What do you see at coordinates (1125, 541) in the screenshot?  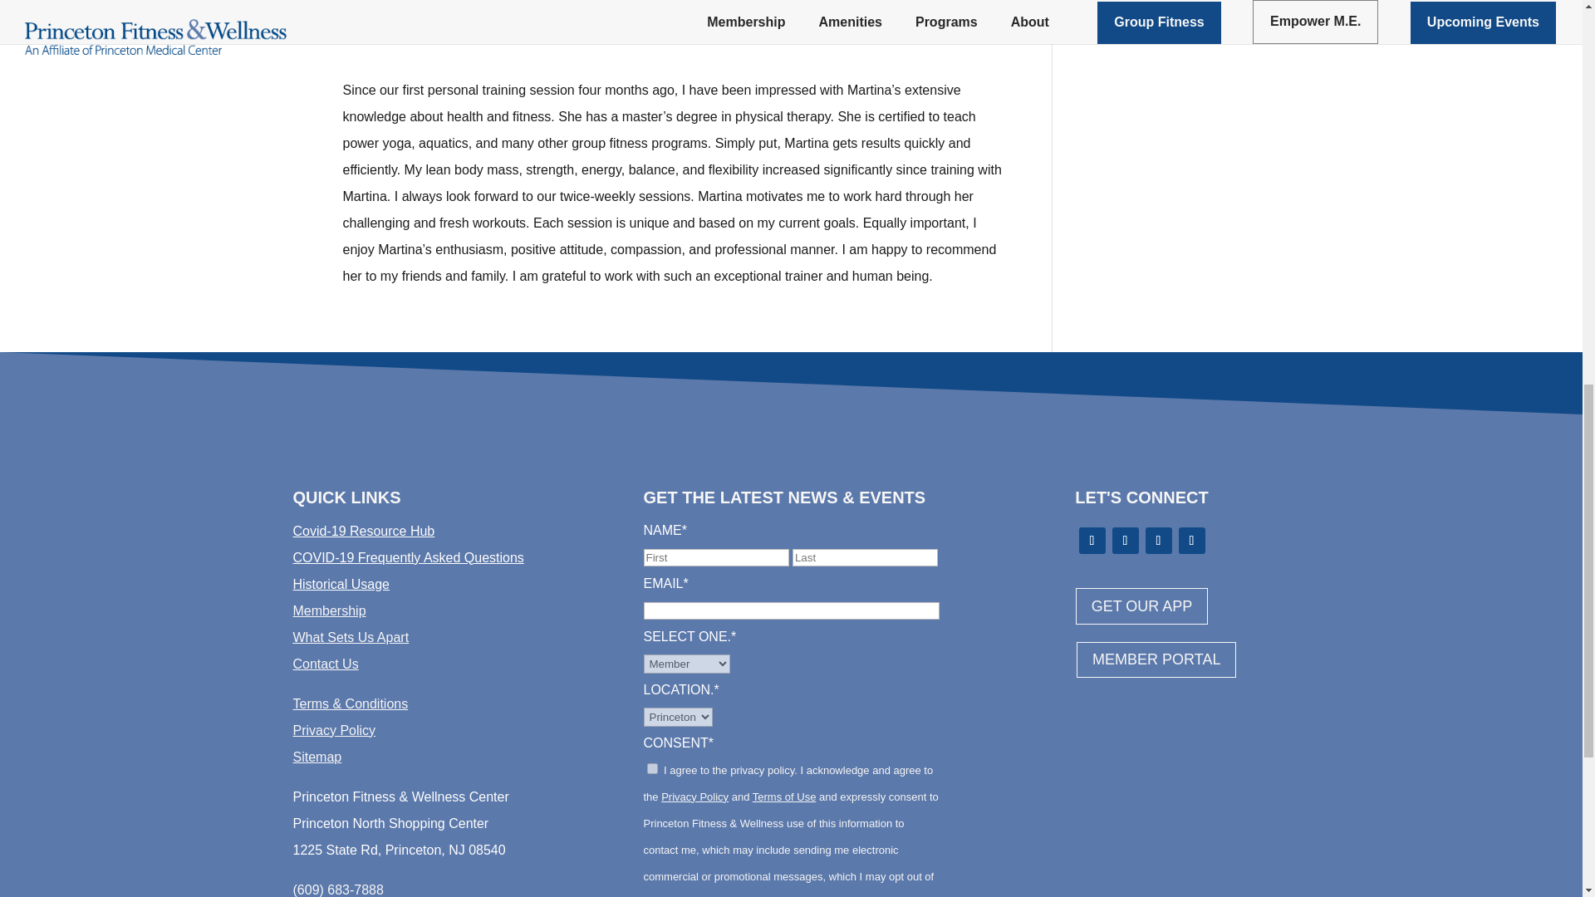 I see `Follow on X` at bounding box center [1125, 541].